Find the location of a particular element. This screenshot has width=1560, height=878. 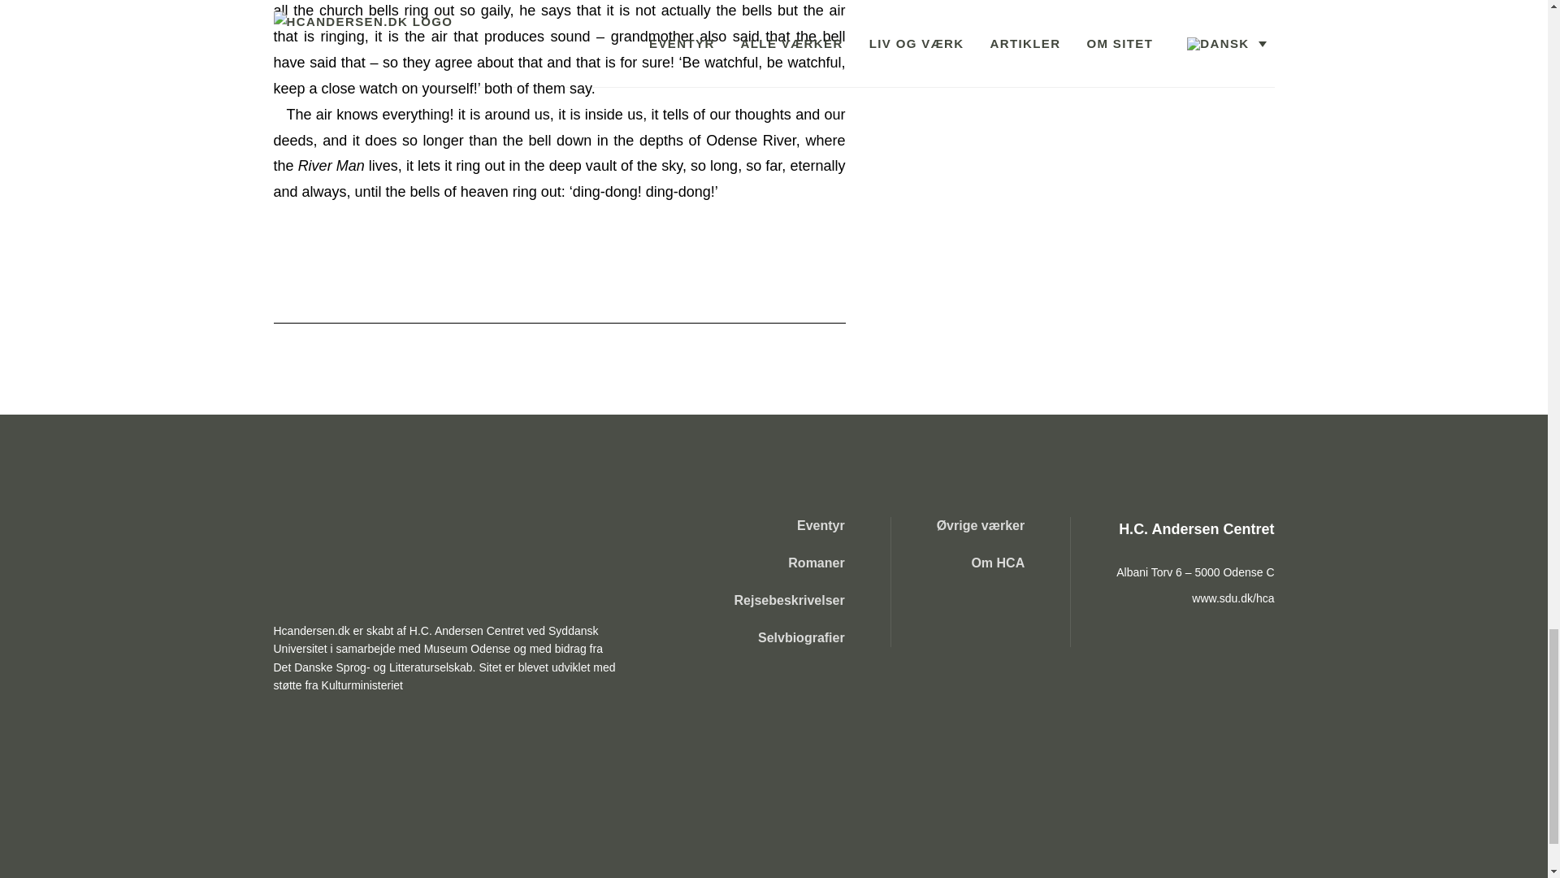

Rejsebeskrivelser is located at coordinates (790, 600).